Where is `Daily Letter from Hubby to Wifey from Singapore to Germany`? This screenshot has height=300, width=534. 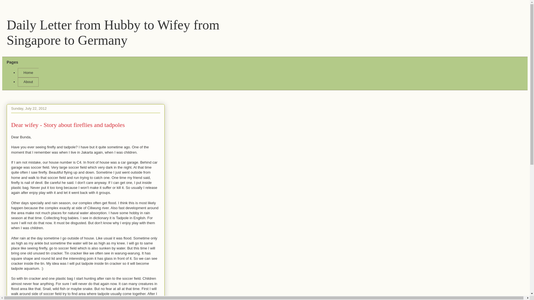 Daily Letter from Hubby to Wifey from Singapore to Germany is located at coordinates (113, 32).